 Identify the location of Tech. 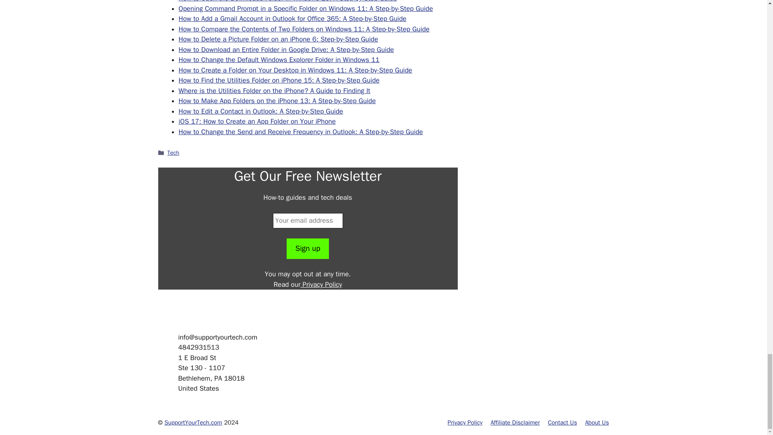
(173, 152).